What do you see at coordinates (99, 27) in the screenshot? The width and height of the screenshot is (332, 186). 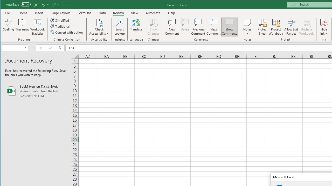 I see `Check Accessibility` at bounding box center [99, 27].